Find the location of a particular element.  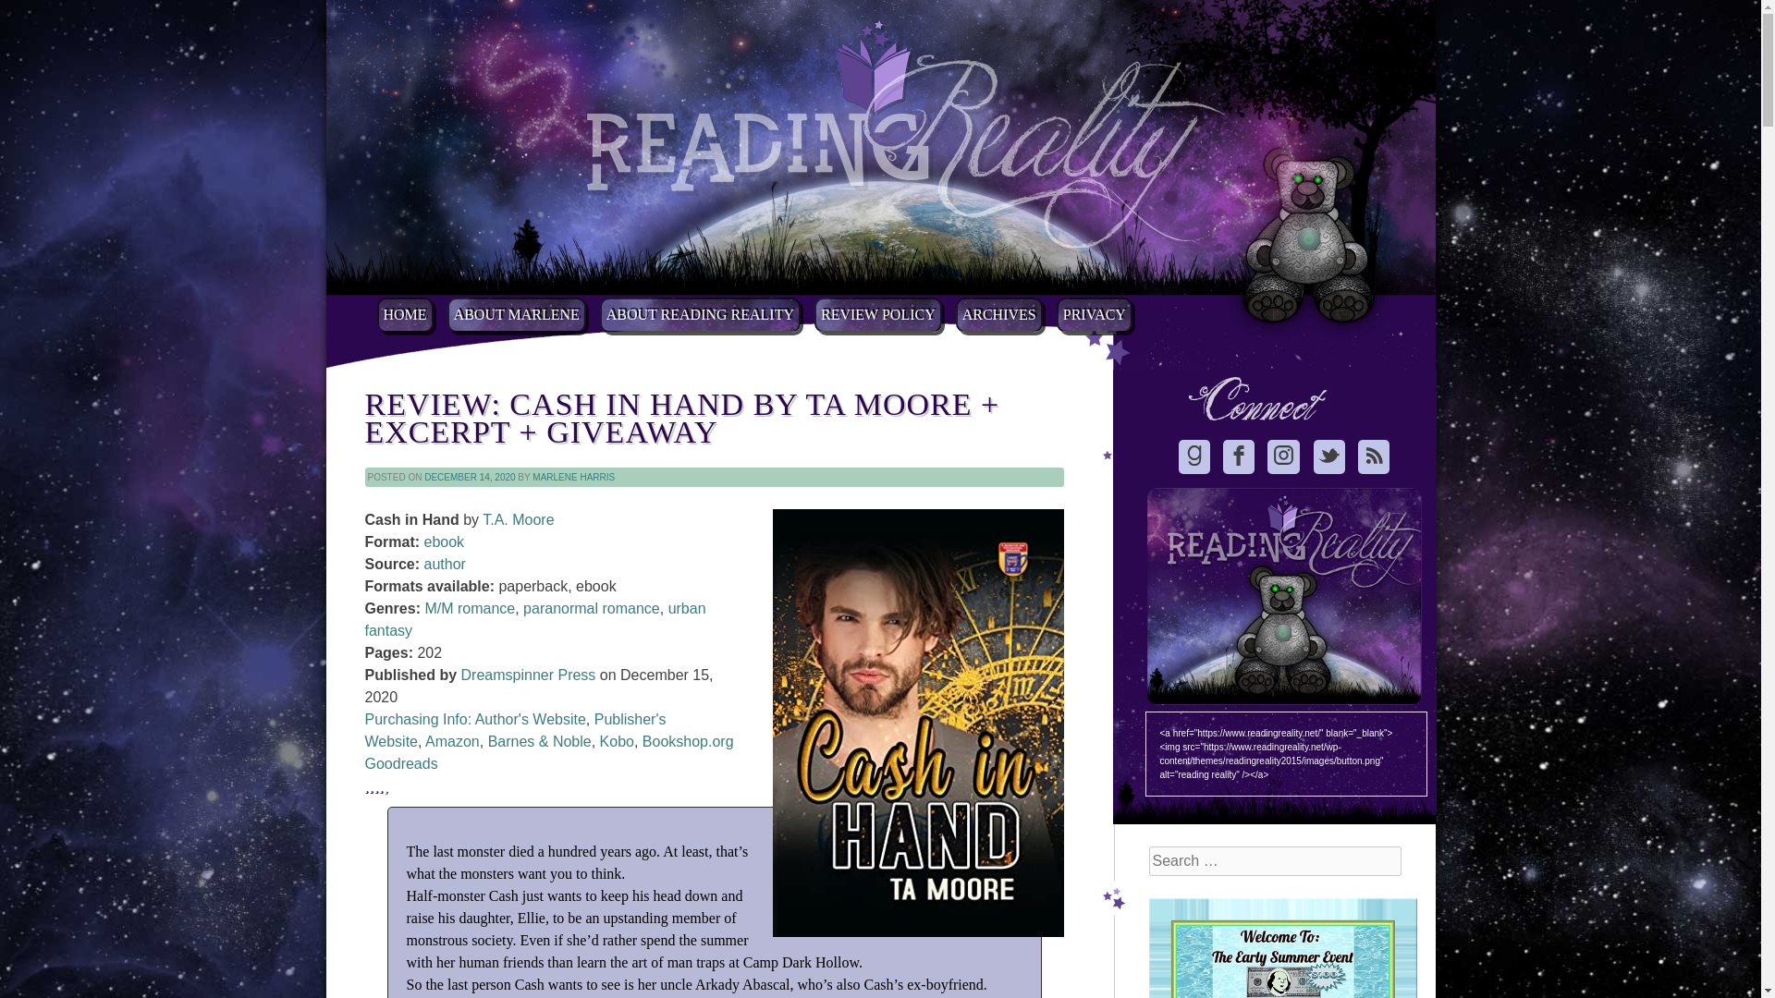

paranormal romance is located at coordinates (592, 608).